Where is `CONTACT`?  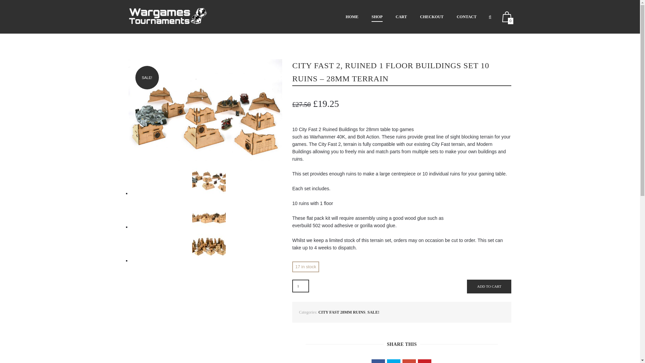
CONTACT is located at coordinates (466, 17).